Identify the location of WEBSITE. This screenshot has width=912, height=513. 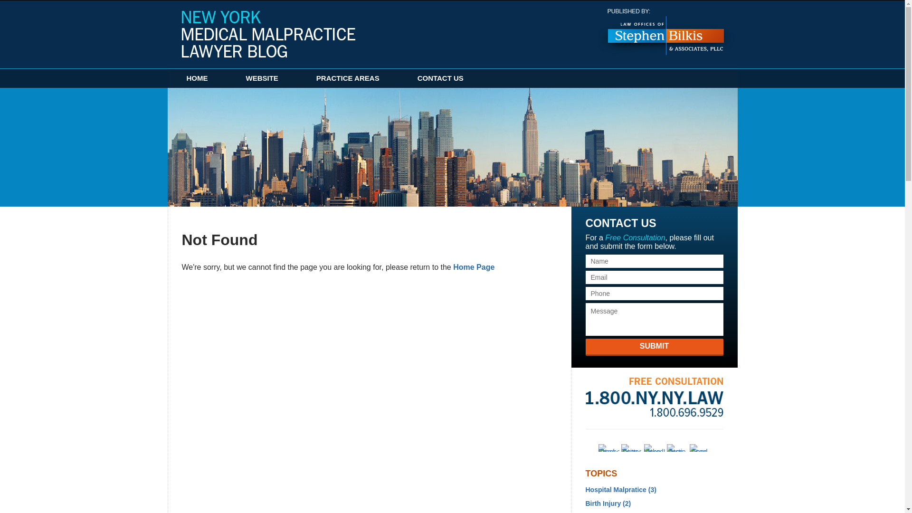
(262, 78).